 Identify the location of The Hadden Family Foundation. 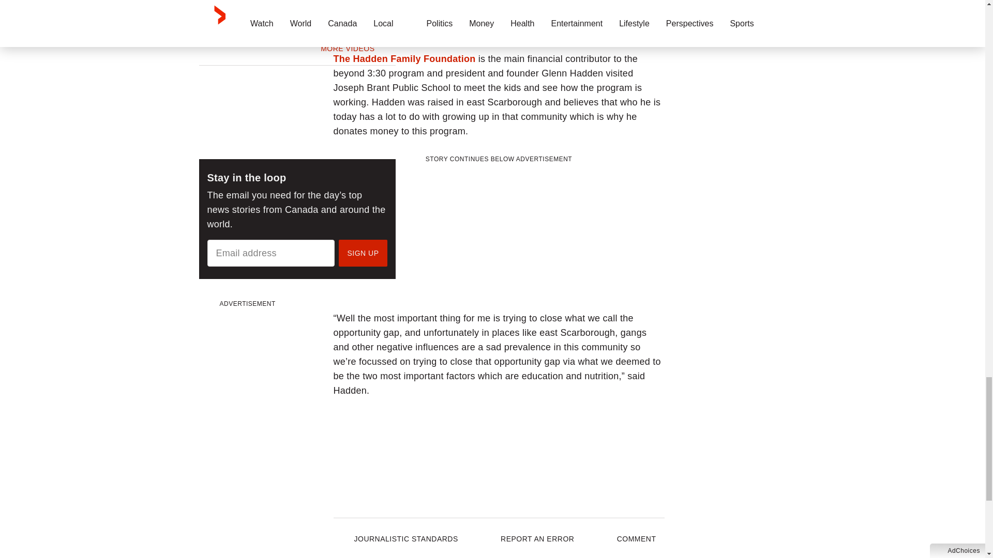
(404, 59).